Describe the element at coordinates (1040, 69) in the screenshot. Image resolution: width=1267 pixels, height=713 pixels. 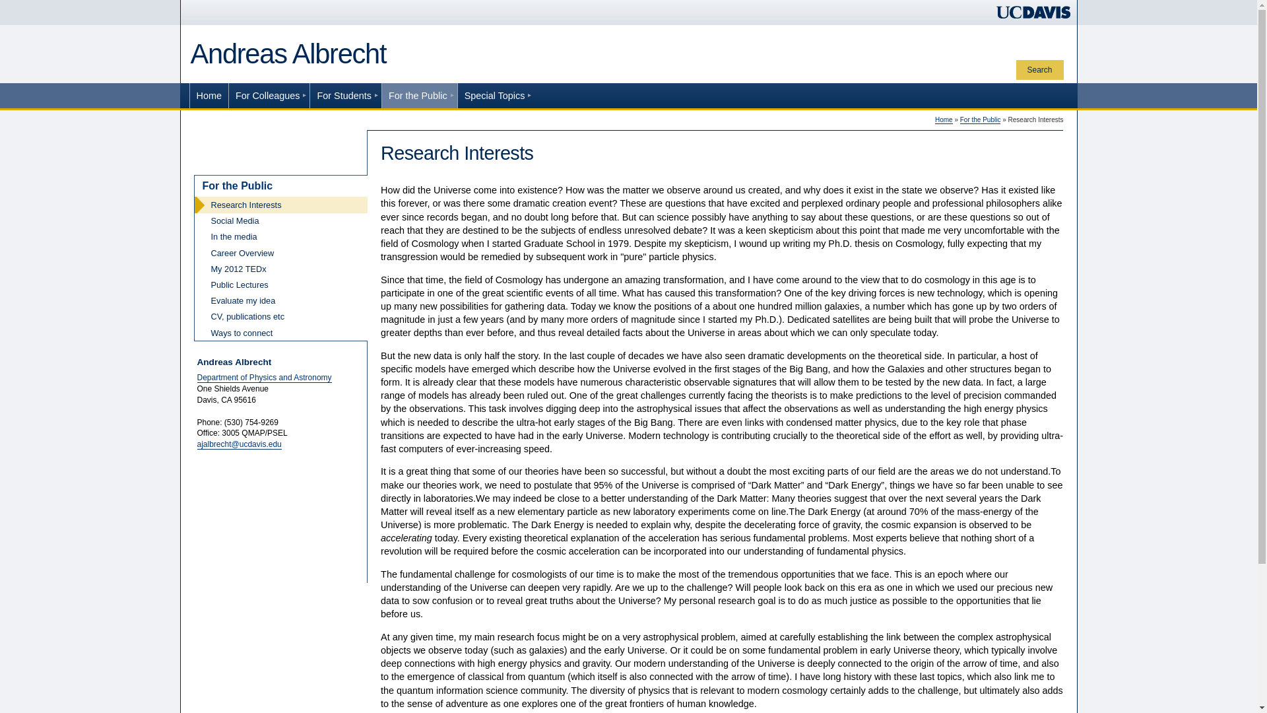
I see `Press enter for full search results page.` at that location.